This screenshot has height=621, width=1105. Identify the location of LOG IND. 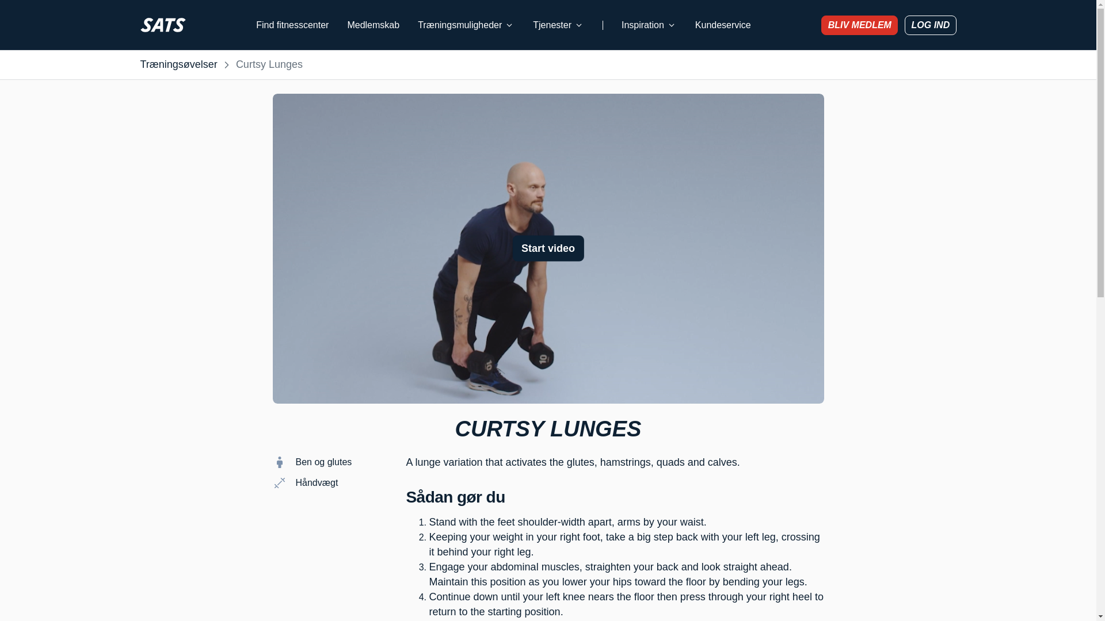
(930, 24).